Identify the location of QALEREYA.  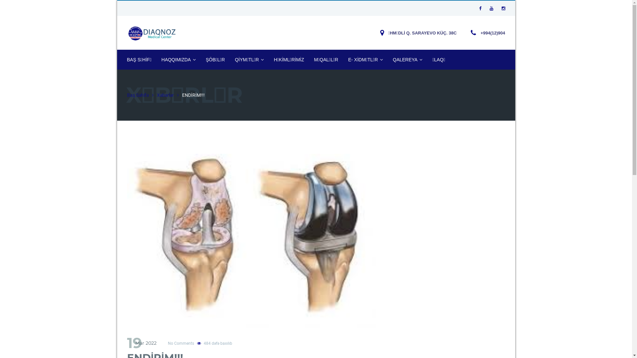
(407, 60).